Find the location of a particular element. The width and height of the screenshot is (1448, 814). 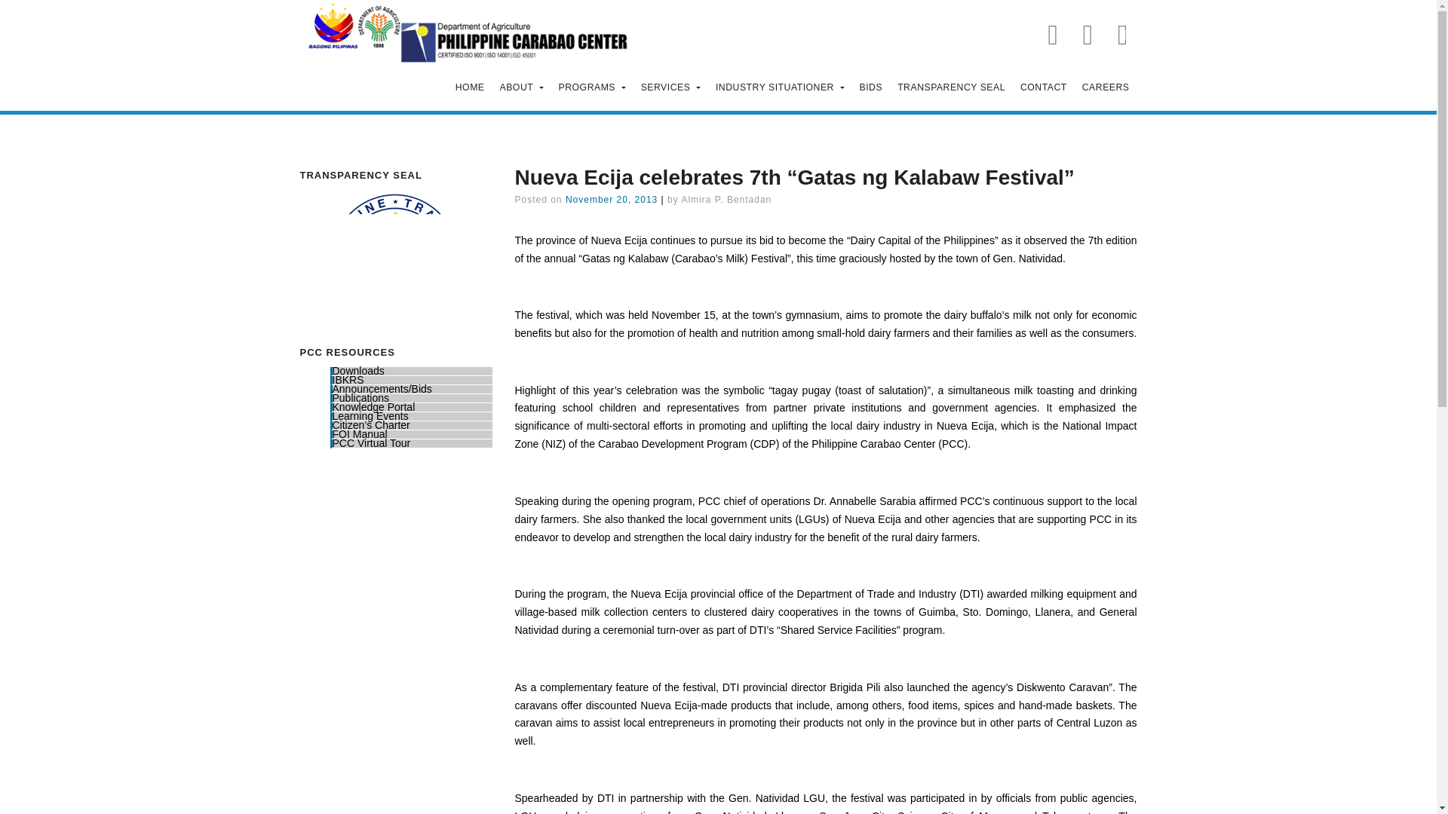

PROGRAMS is located at coordinates (593, 88).